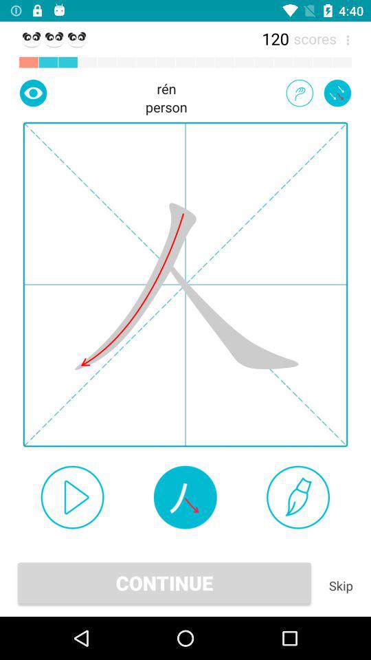  I want to click on select the item to the left of the skip icon, so click(164, 583).